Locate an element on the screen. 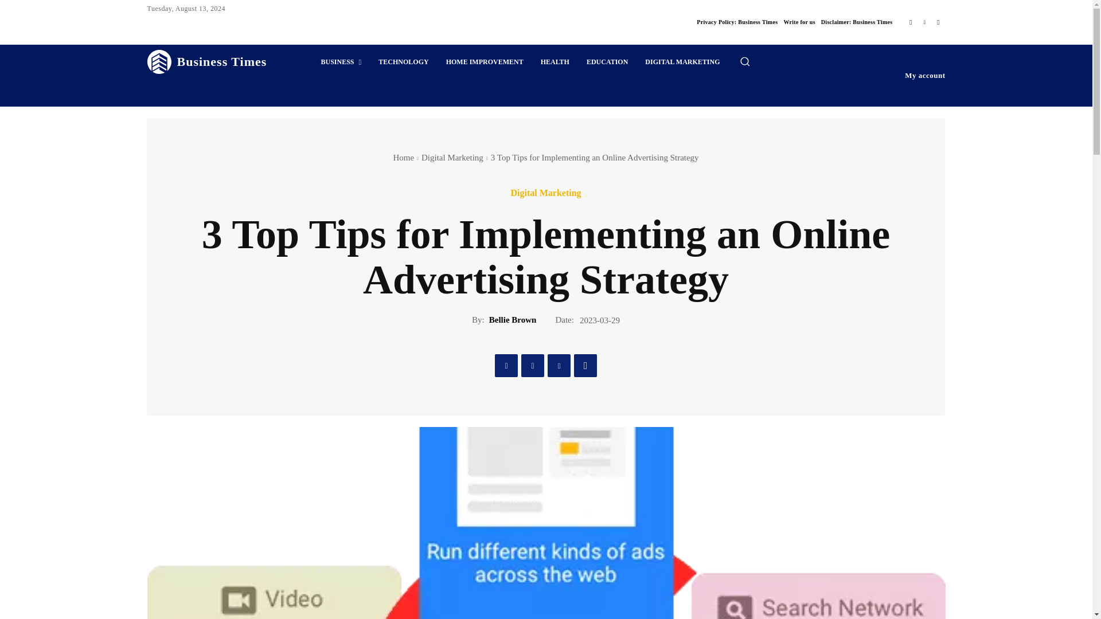  TECHNOLOGY is located at coordinates (404, 62).